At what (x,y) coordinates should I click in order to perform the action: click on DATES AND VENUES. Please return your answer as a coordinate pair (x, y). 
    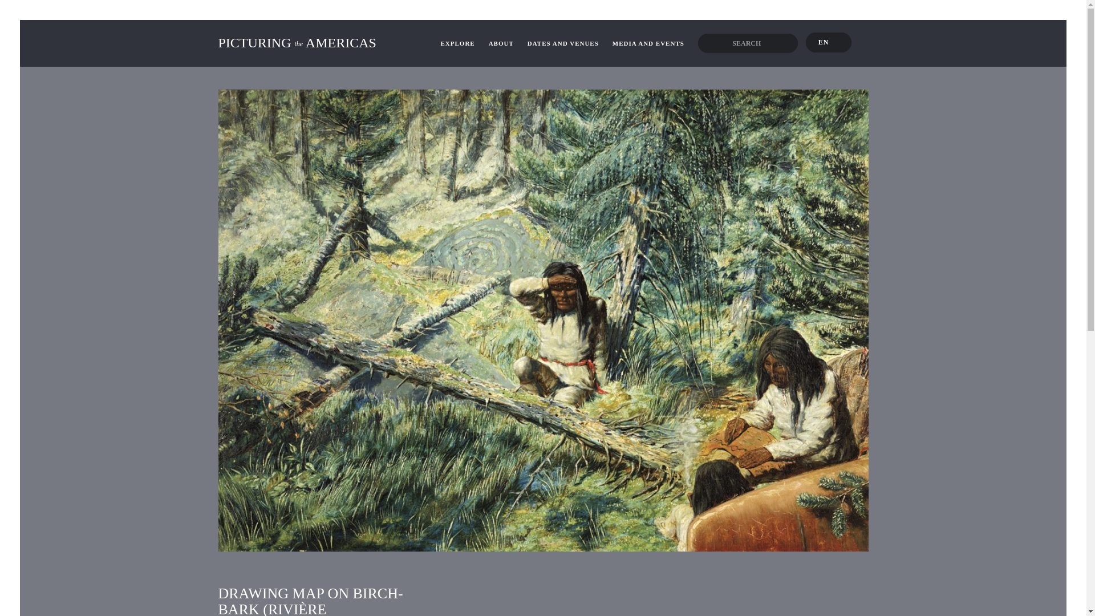
    Looking at the image, I should click on (563, 43).